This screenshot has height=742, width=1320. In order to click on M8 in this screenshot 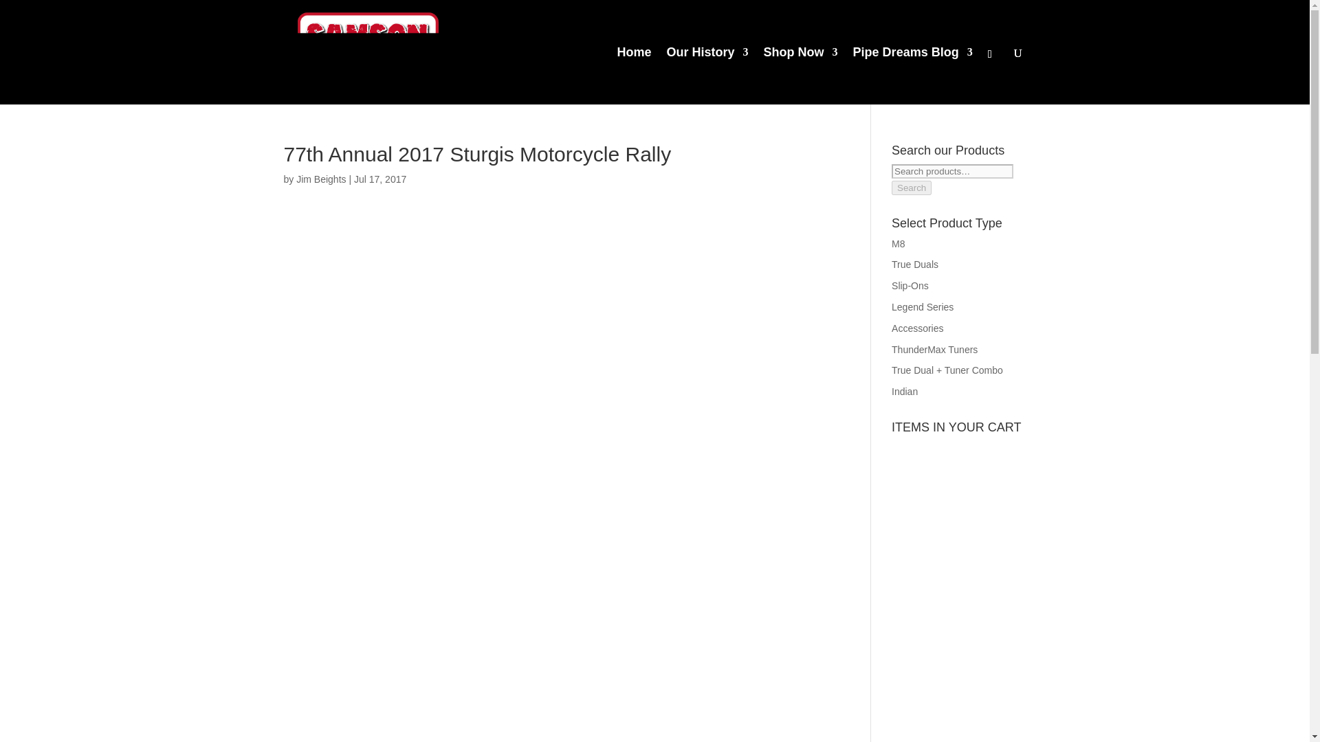, I will do `click(898, 243)`.